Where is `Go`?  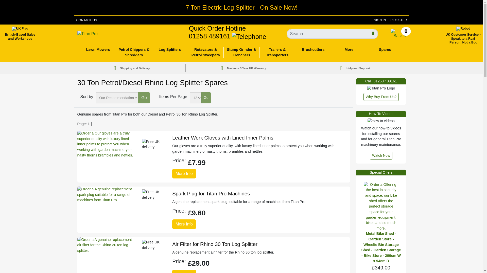
Go is located at coordinates (398, 33).